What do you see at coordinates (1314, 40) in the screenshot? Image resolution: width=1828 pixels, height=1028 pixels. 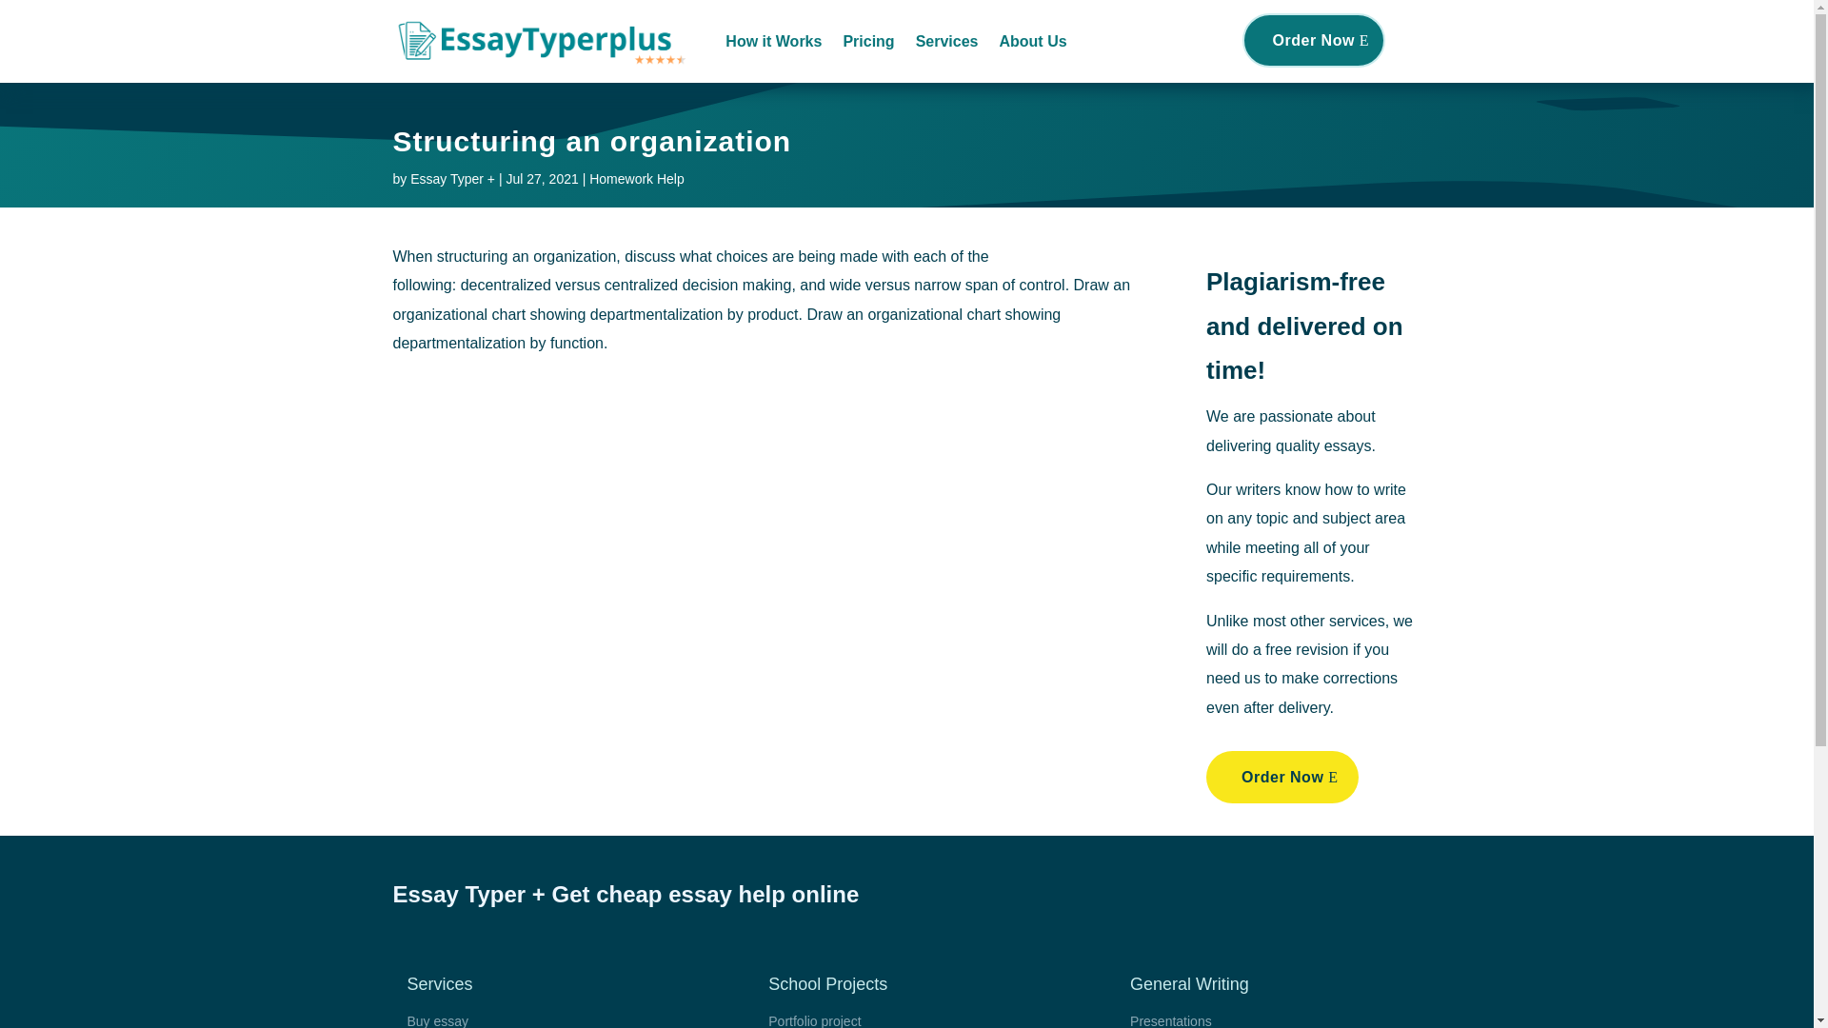 I see `Order Now` at bounding box center [1314, 40].